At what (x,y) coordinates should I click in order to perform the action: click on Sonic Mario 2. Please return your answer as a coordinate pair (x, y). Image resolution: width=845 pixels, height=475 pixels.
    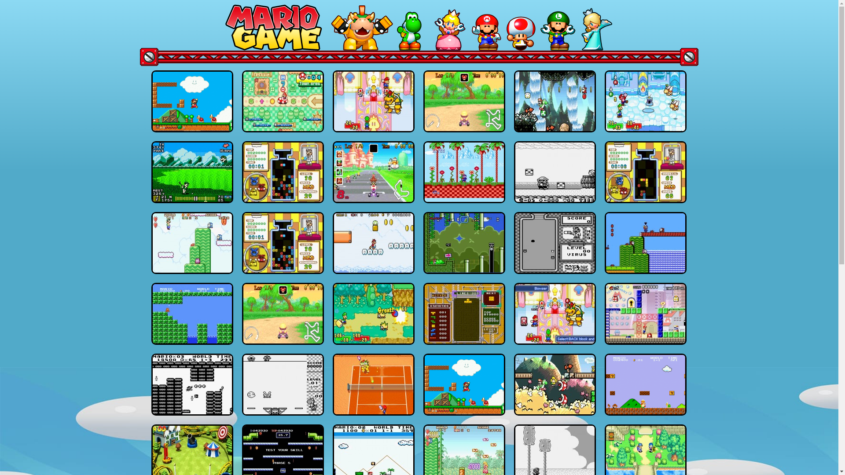
    Looking at the image, I should click on (464, 172).